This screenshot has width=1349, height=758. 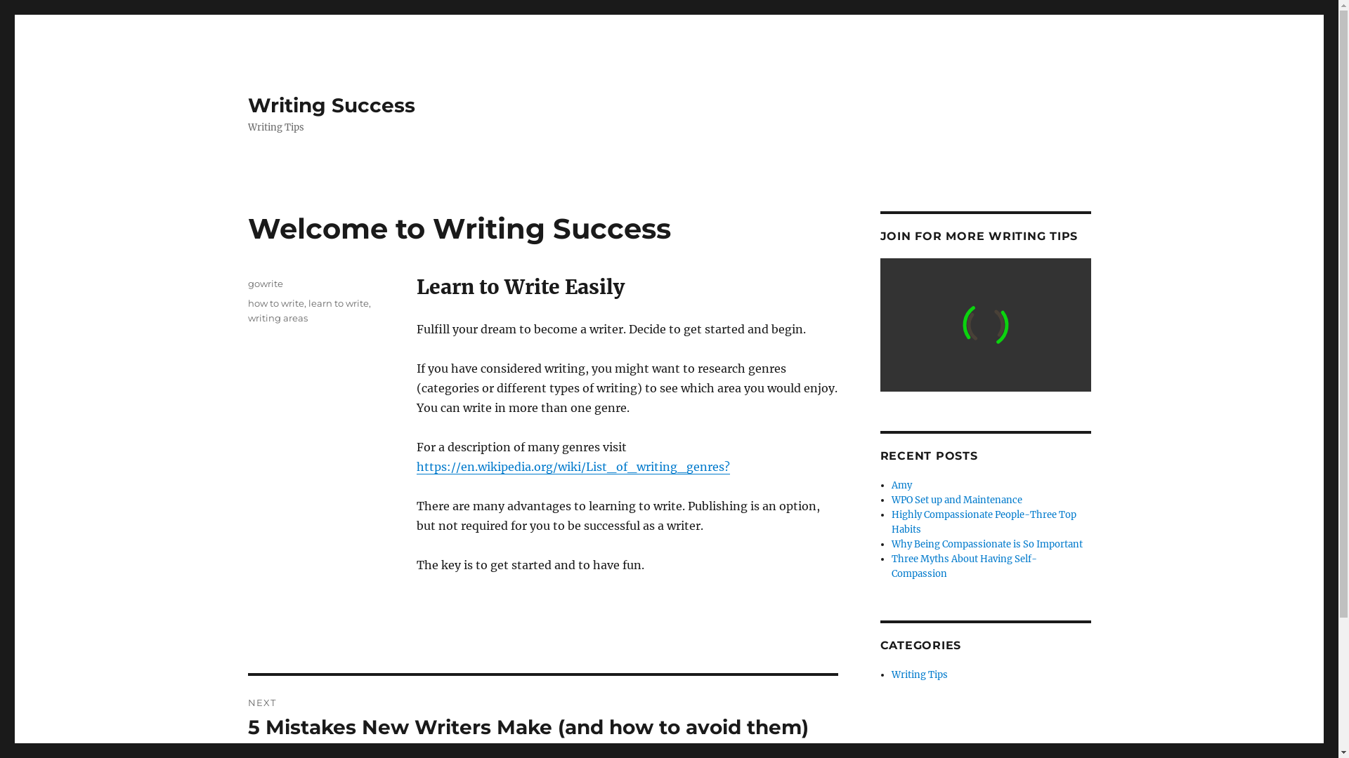 What do you see at coordinates (957, 500) in the screenshot?
I see `WPO Set up and Maintenance` at bounding box center [957, 500].